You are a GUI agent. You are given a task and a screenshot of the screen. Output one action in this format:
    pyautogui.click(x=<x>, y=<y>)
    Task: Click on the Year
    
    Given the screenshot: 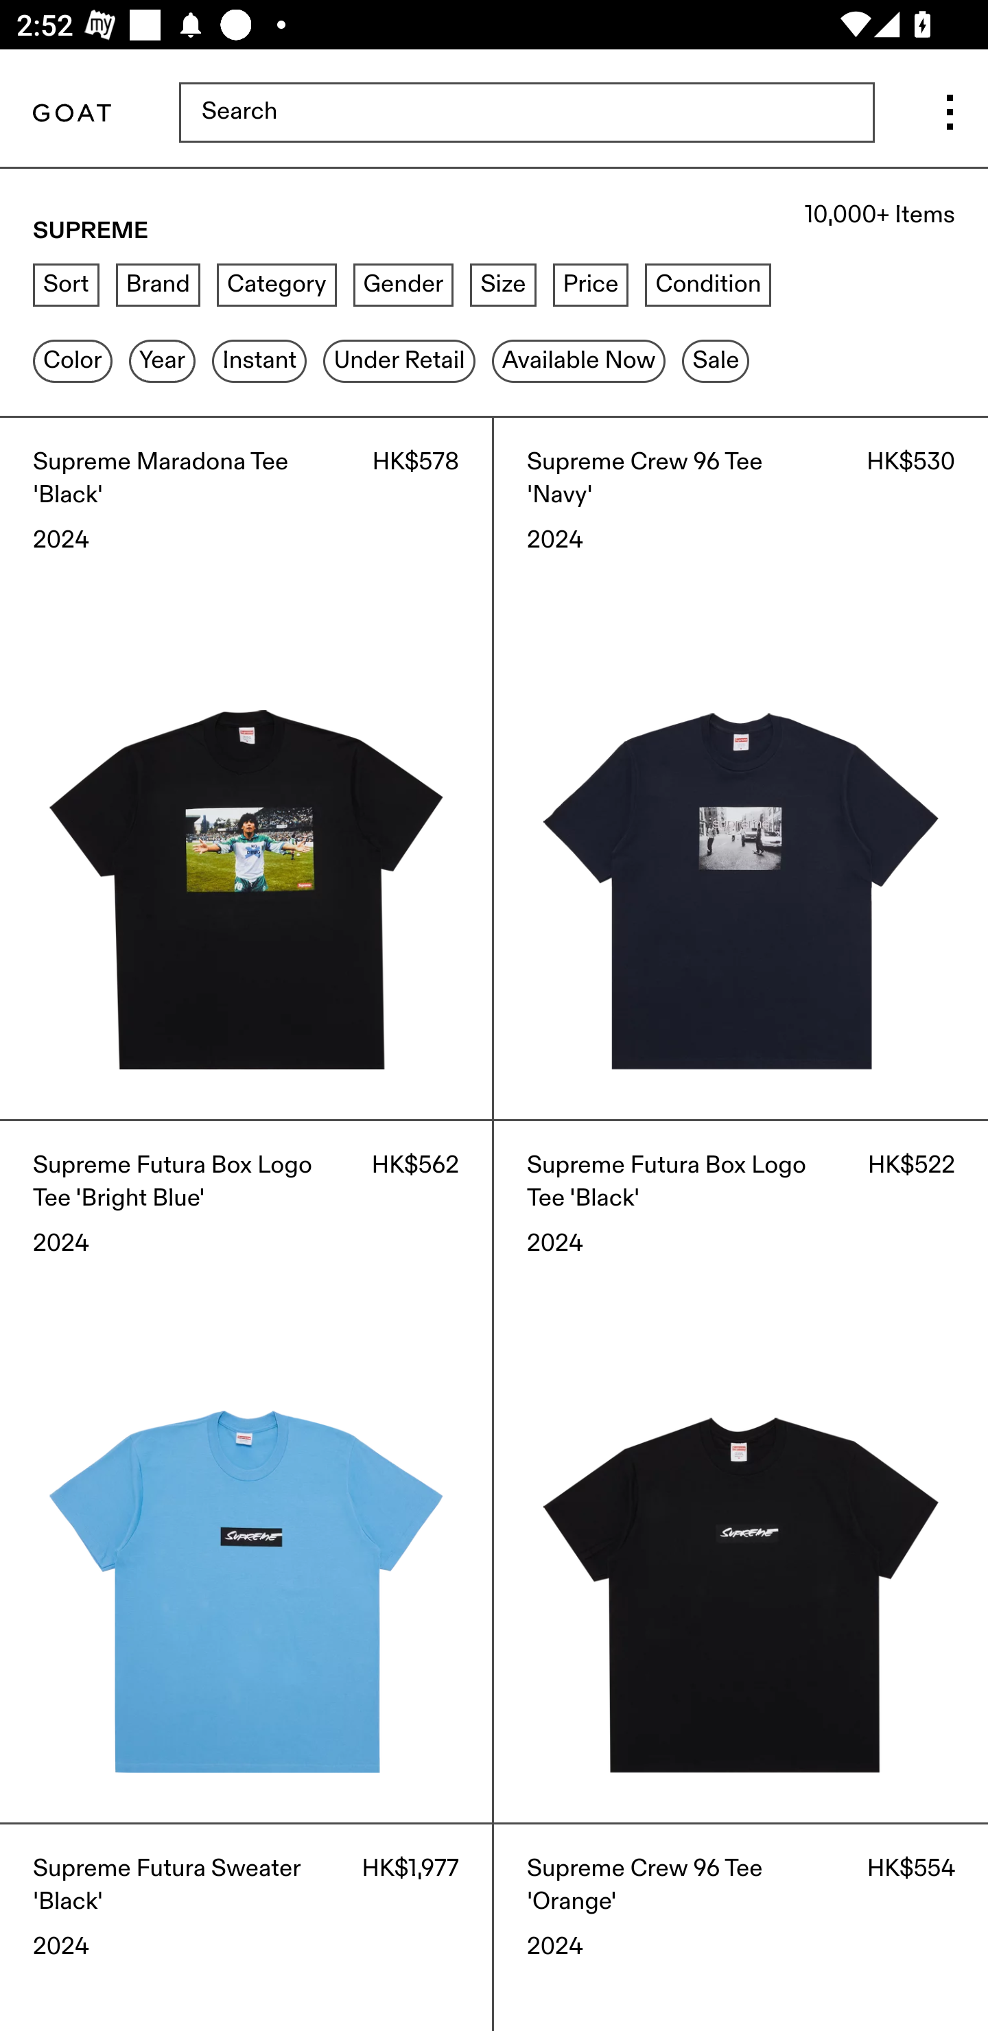 What is the action you would take?
    pyautogui.click(x=162, y=361)
    